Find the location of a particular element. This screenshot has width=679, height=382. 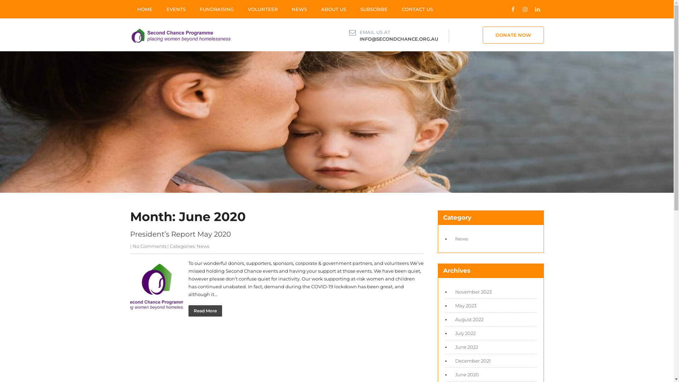

instagram is located at coordinates (526, 9).